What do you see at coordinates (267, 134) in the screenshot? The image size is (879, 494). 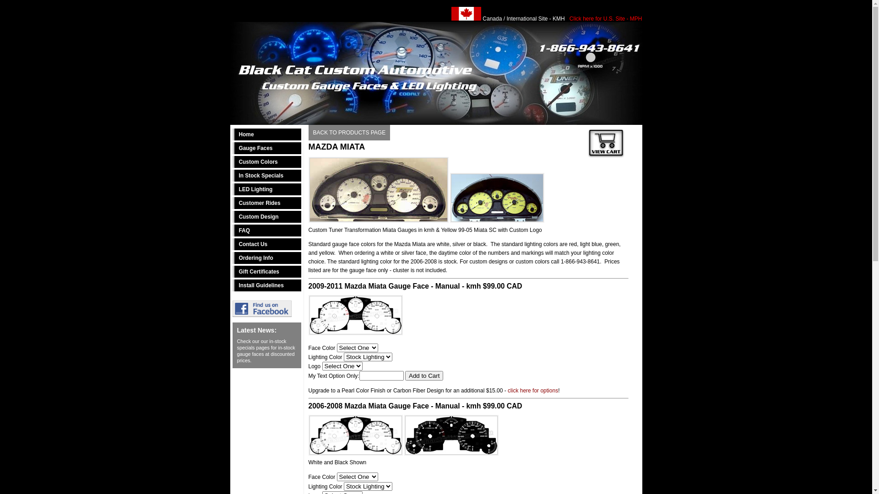 I see `Home` at bounding box center [267, 134].